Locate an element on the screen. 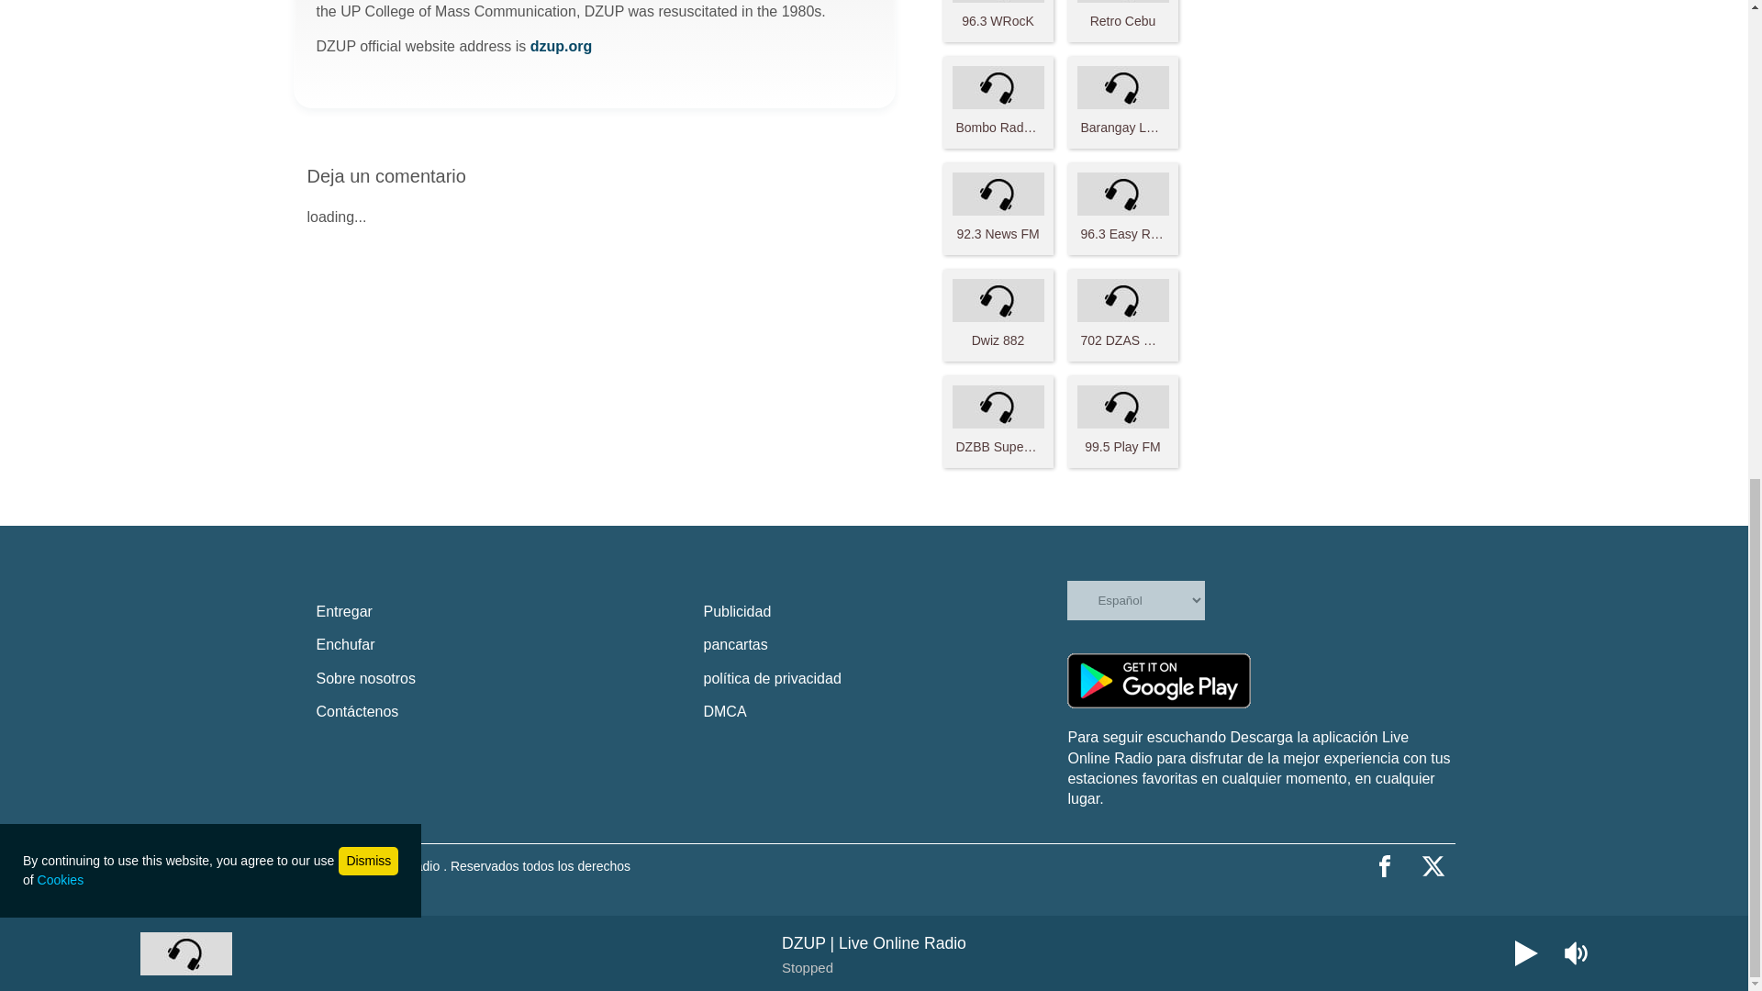 The image size is (1762, 991). 96.3 Easy Rock is located at coordinates (1123, 208).